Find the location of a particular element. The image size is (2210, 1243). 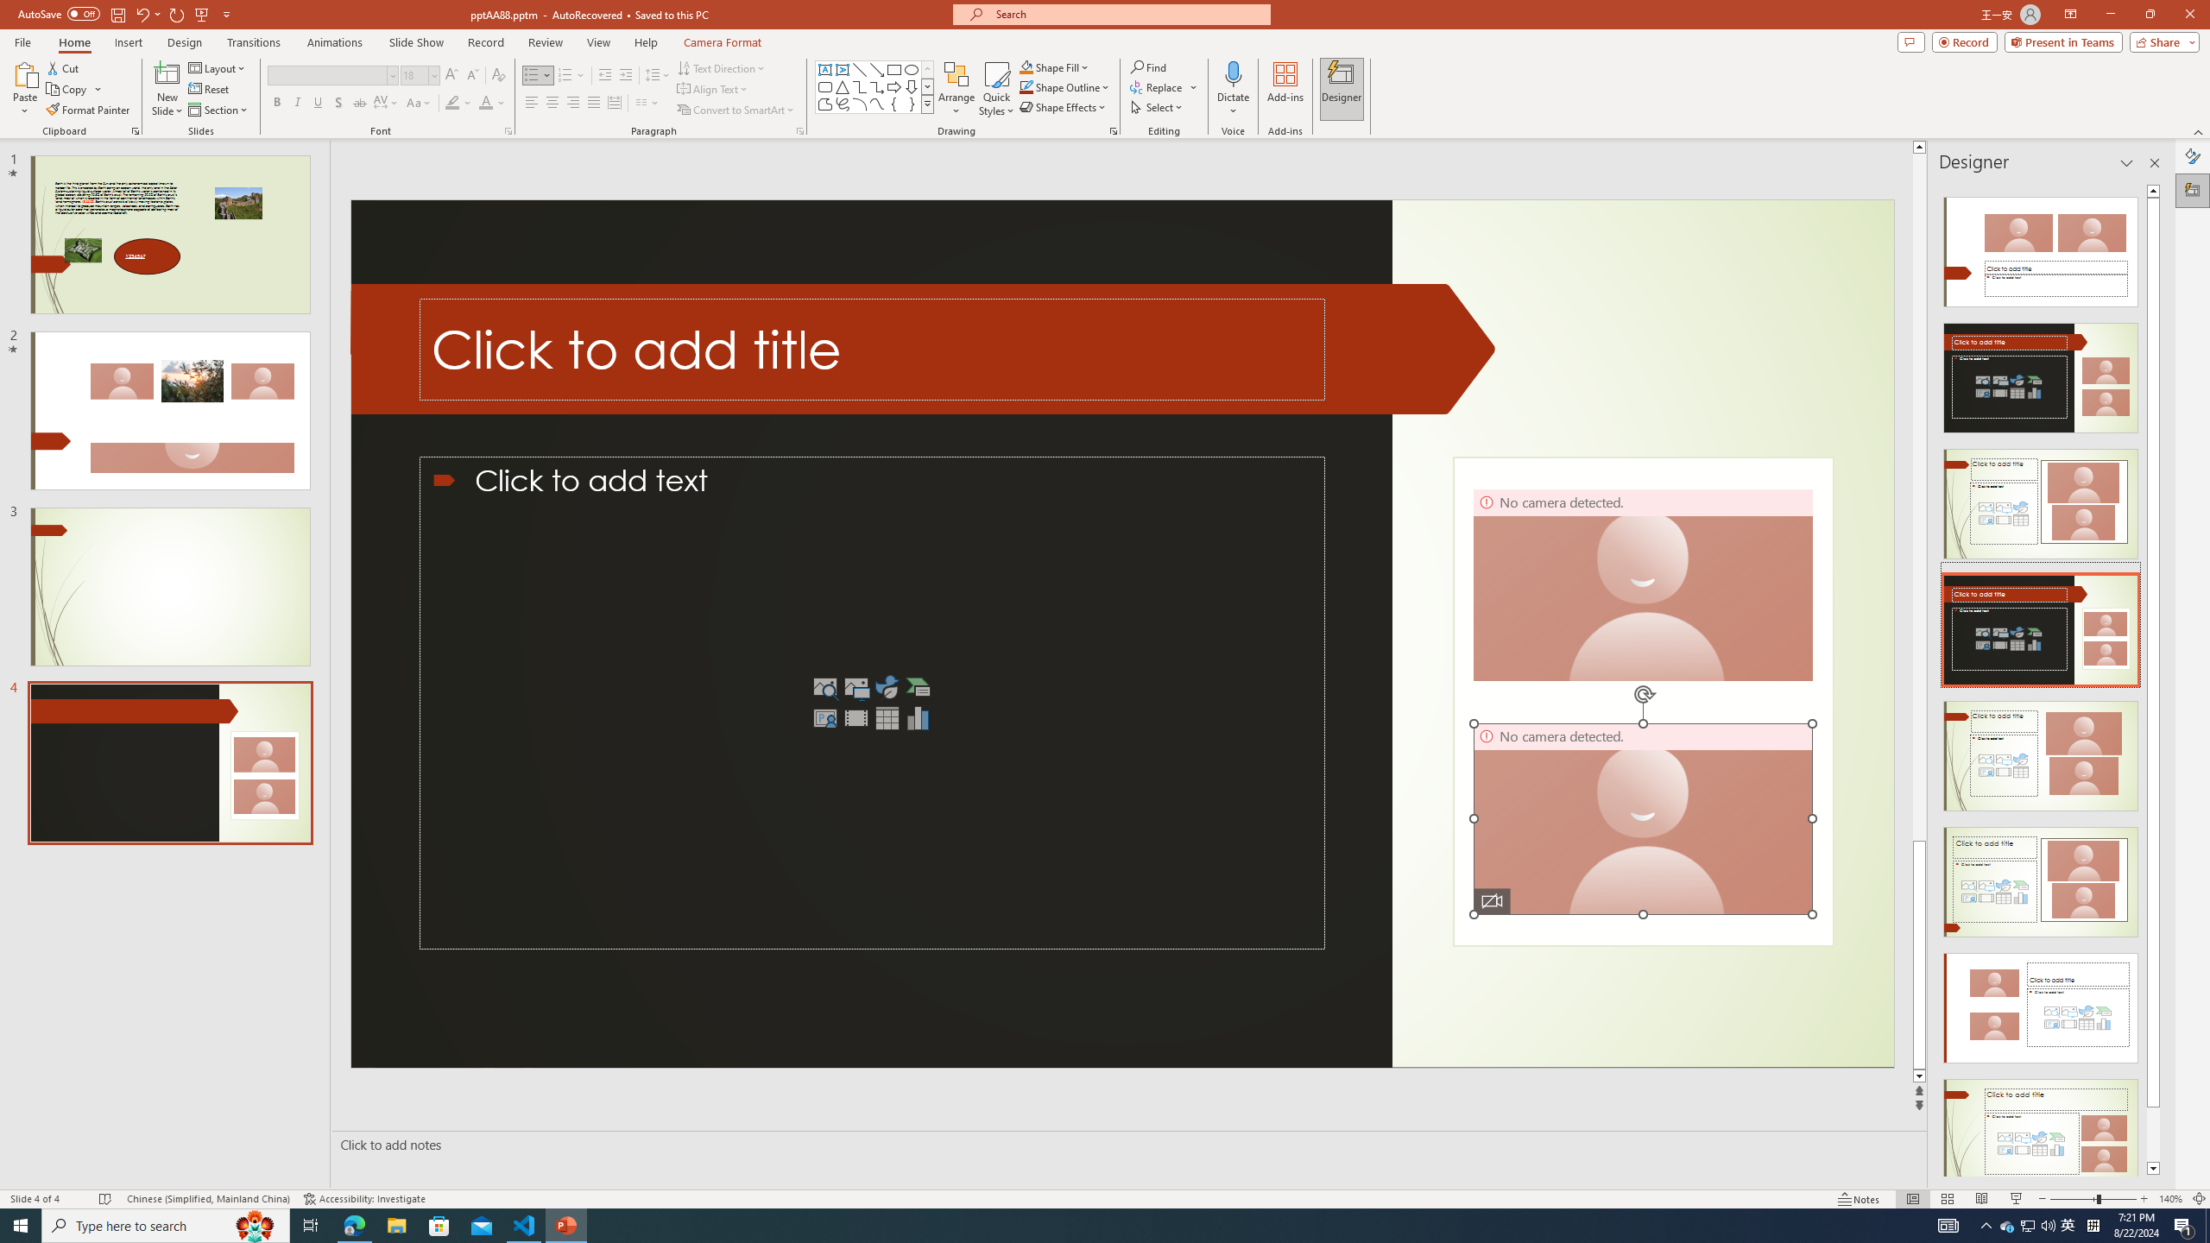

Oval is located at coordinates (912, 69).